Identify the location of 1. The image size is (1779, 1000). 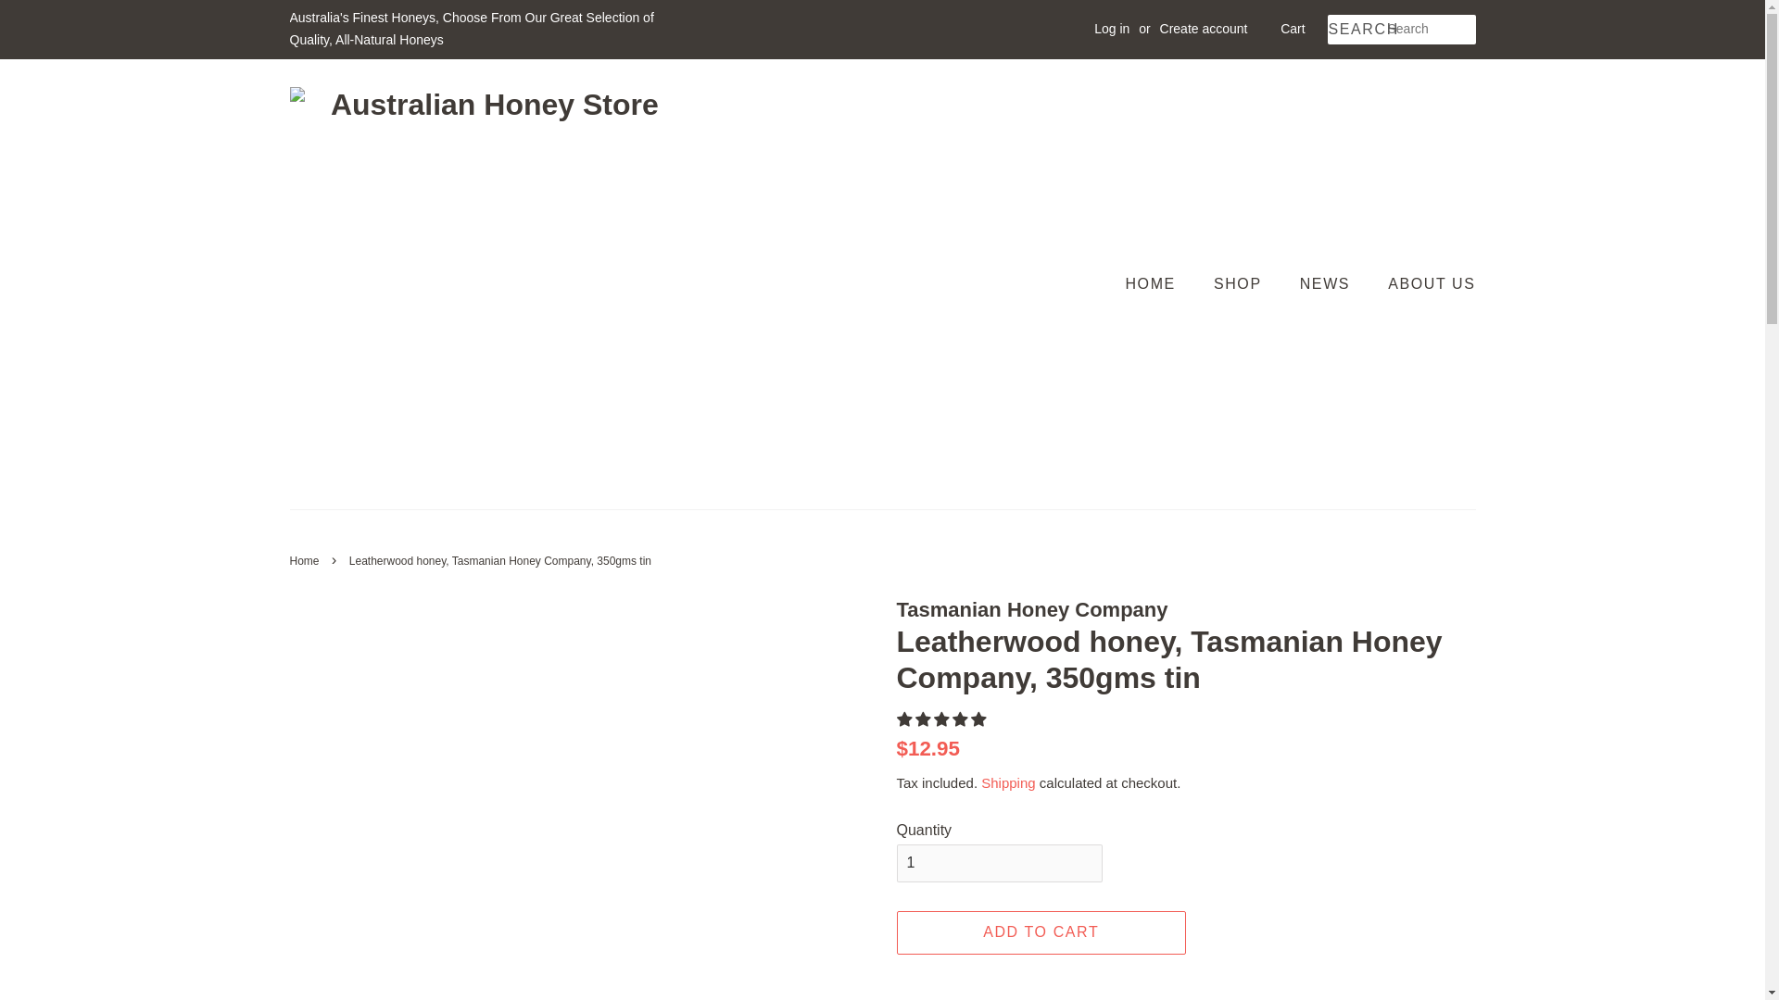
(999, 863).